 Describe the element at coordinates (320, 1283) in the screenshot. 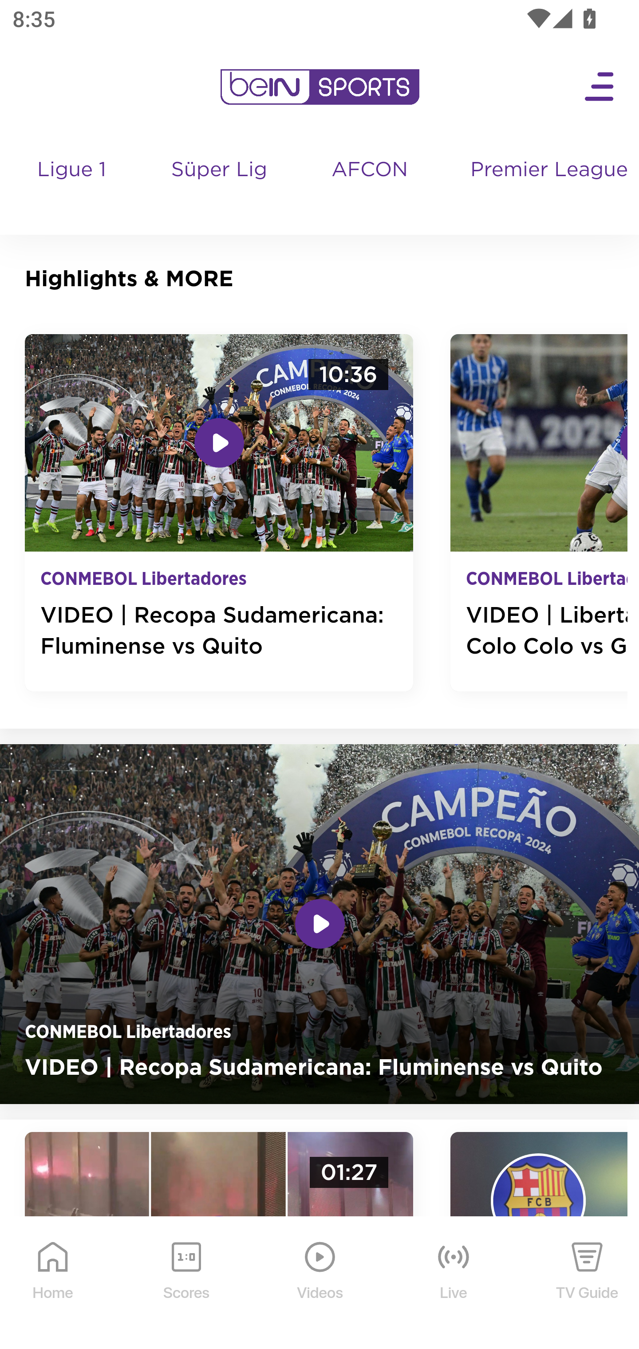

I see `Videos Videos Icon Videos` at that location.